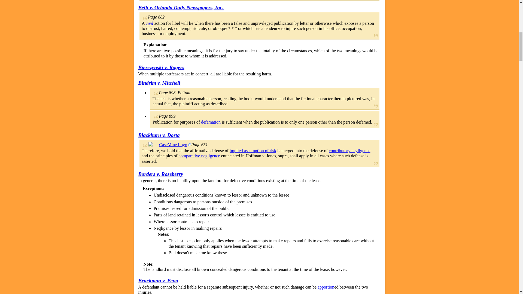 Image resolution: width=523 pixels, height=294 pixels. What do you see at coordinates (160, 174) in the screenshot?
I see `Borders v. Roseberry` at bounding box center [160, 174].